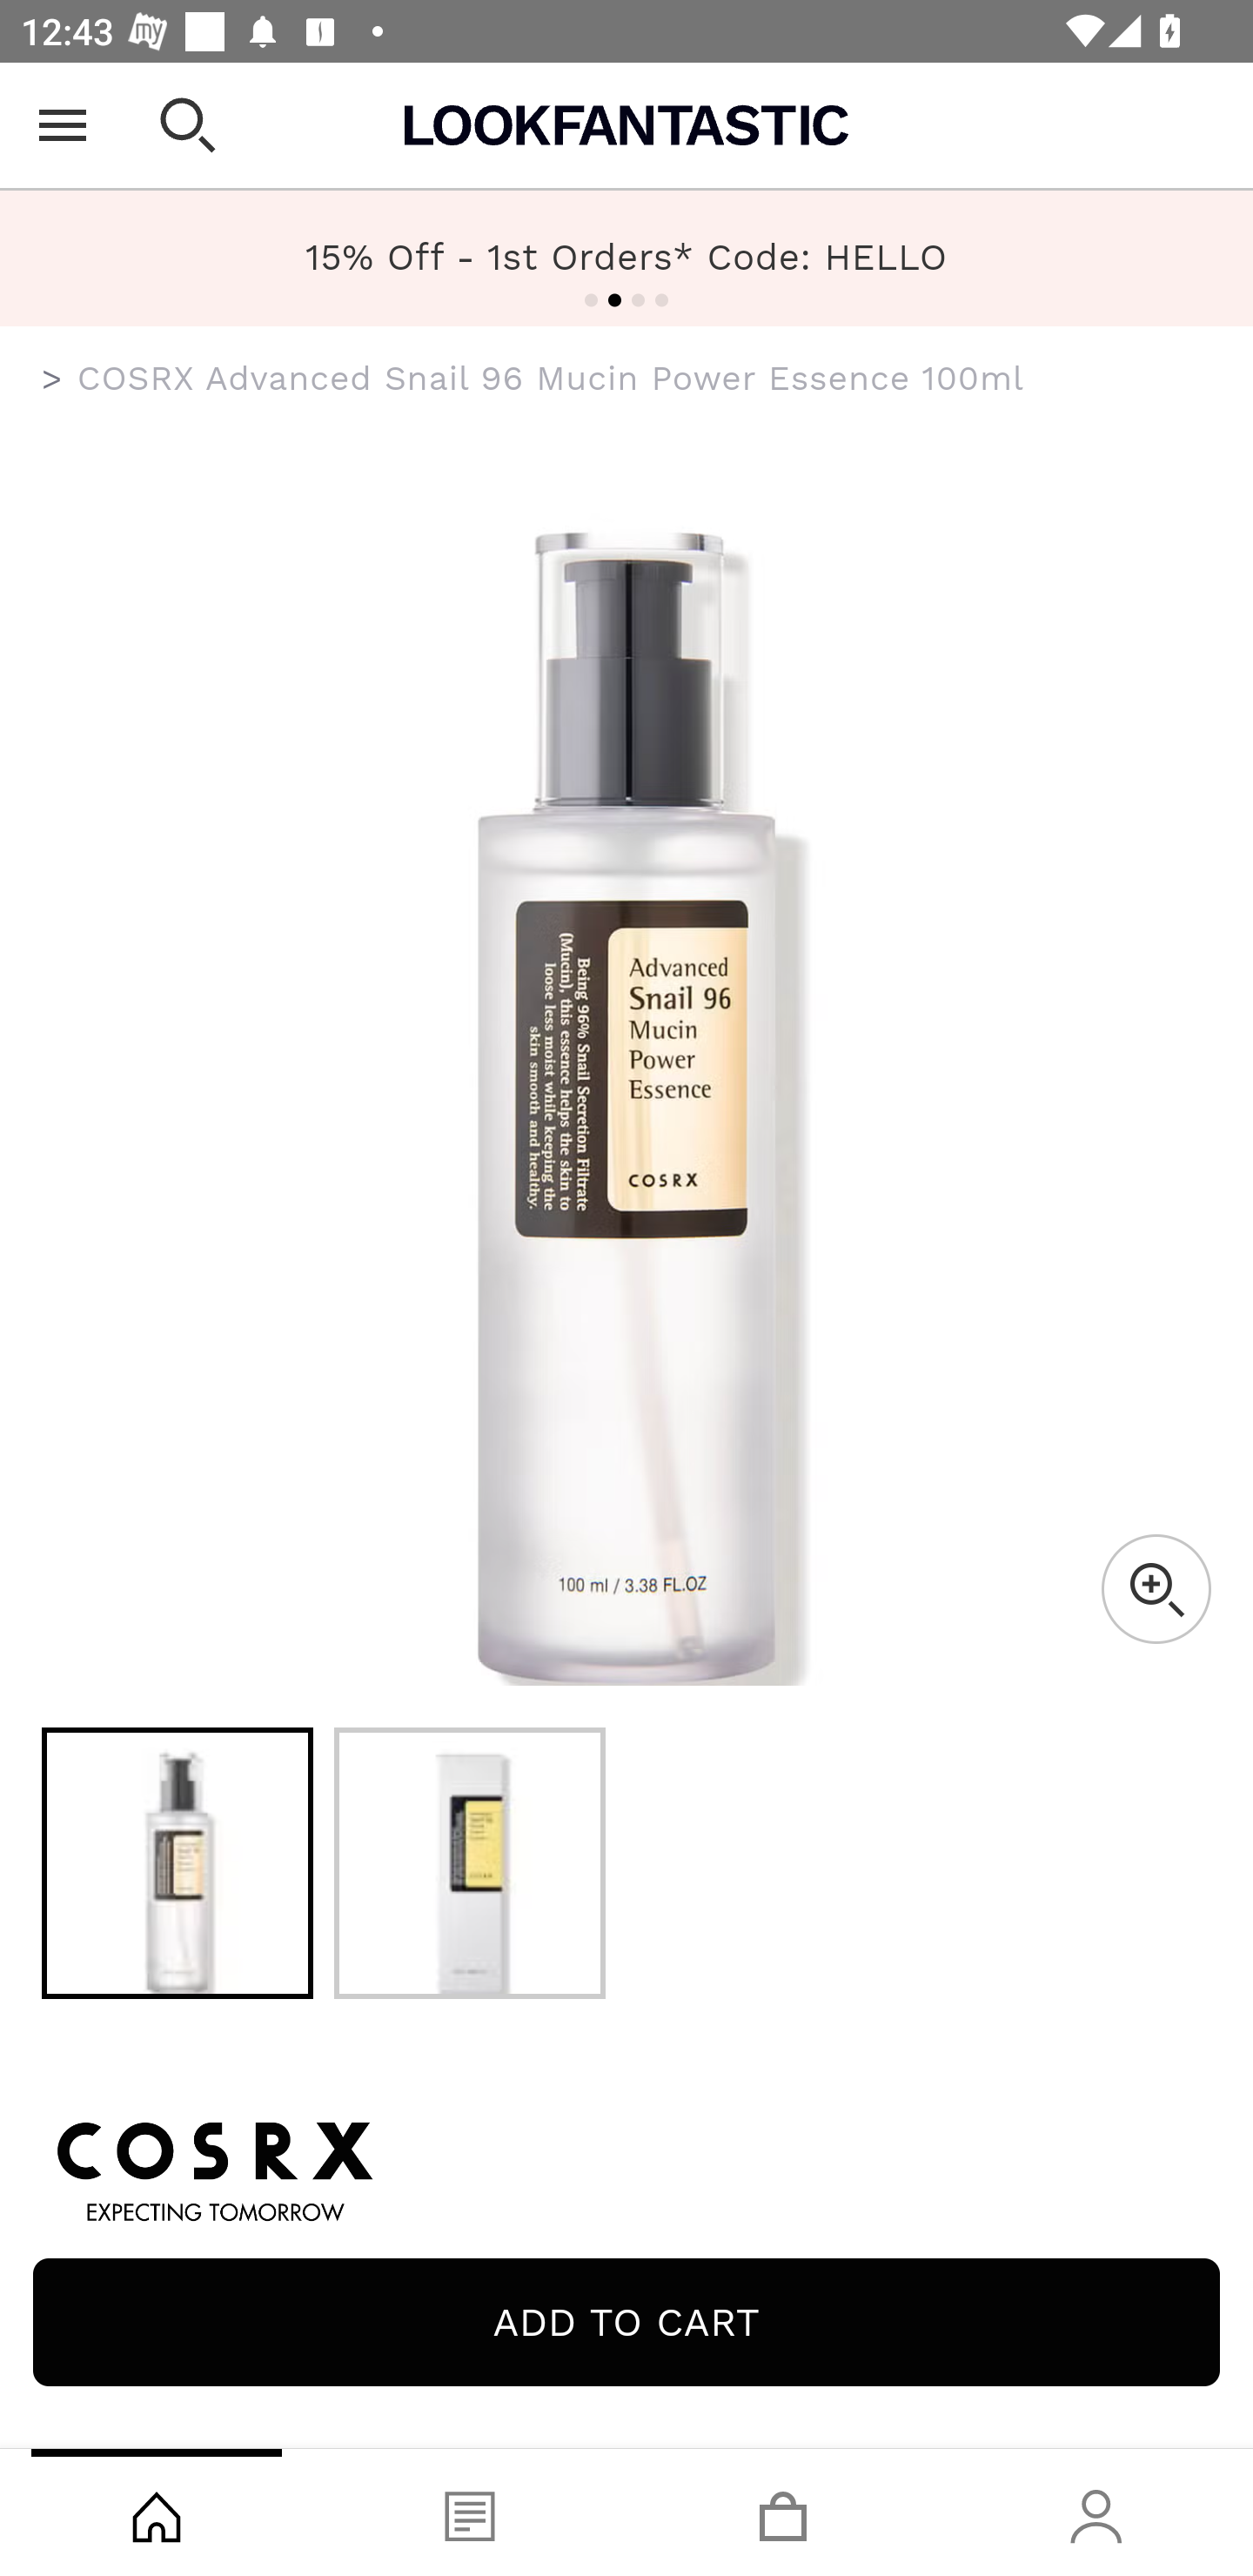  What do you see at coordinates (52, 379) in the screenshot?
I see `us.lookfantastic` at bounding box center [52, 379].